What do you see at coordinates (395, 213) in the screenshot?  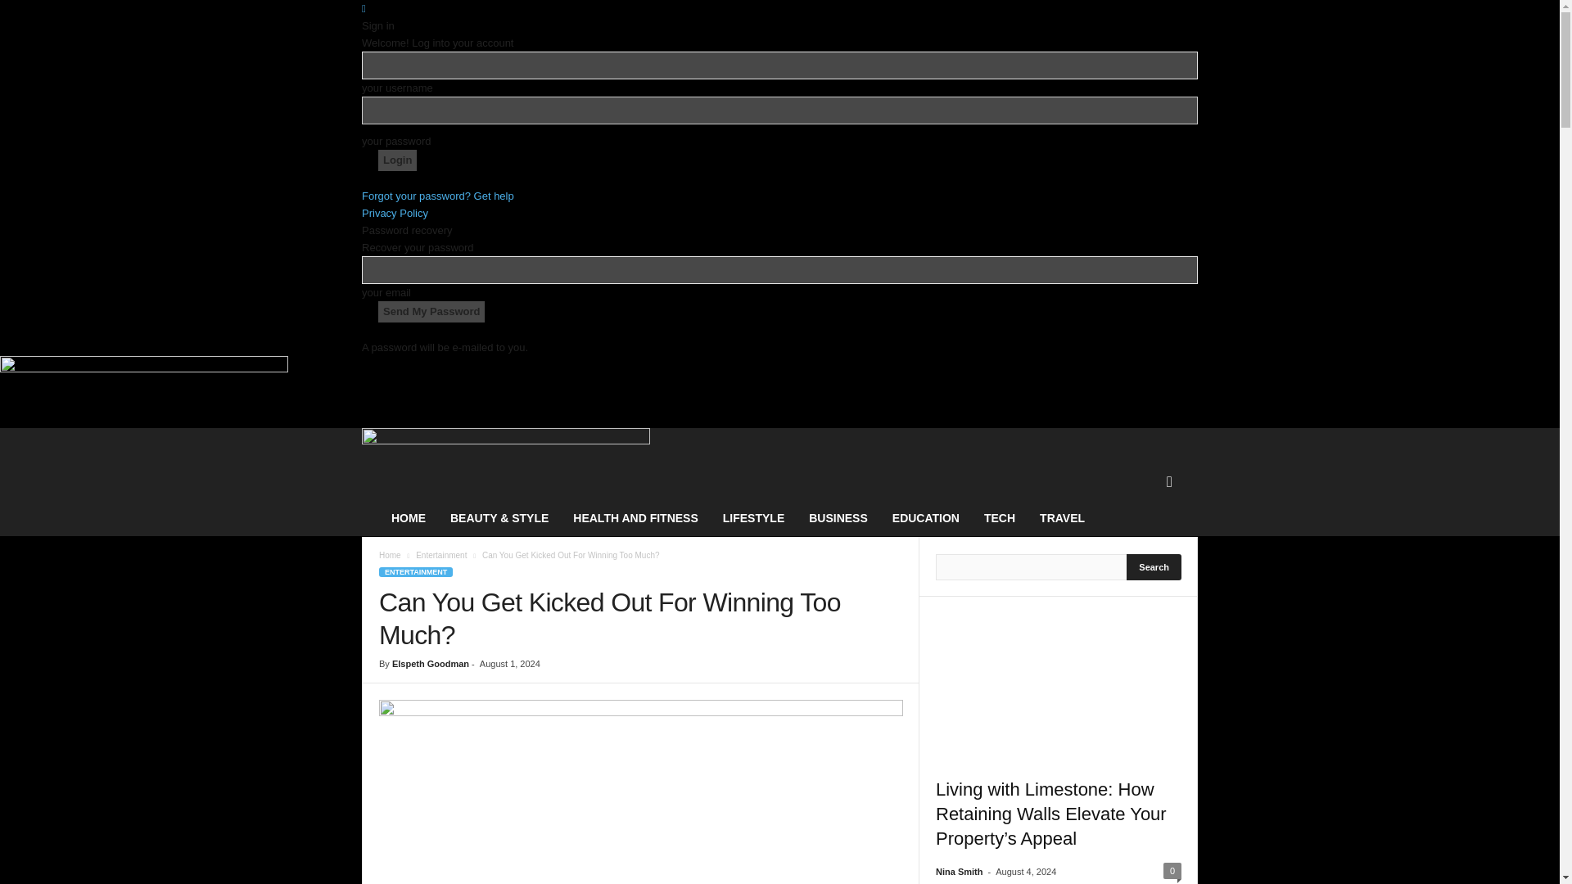 I see `Privacy Policy` at bounding box center [395, 213].